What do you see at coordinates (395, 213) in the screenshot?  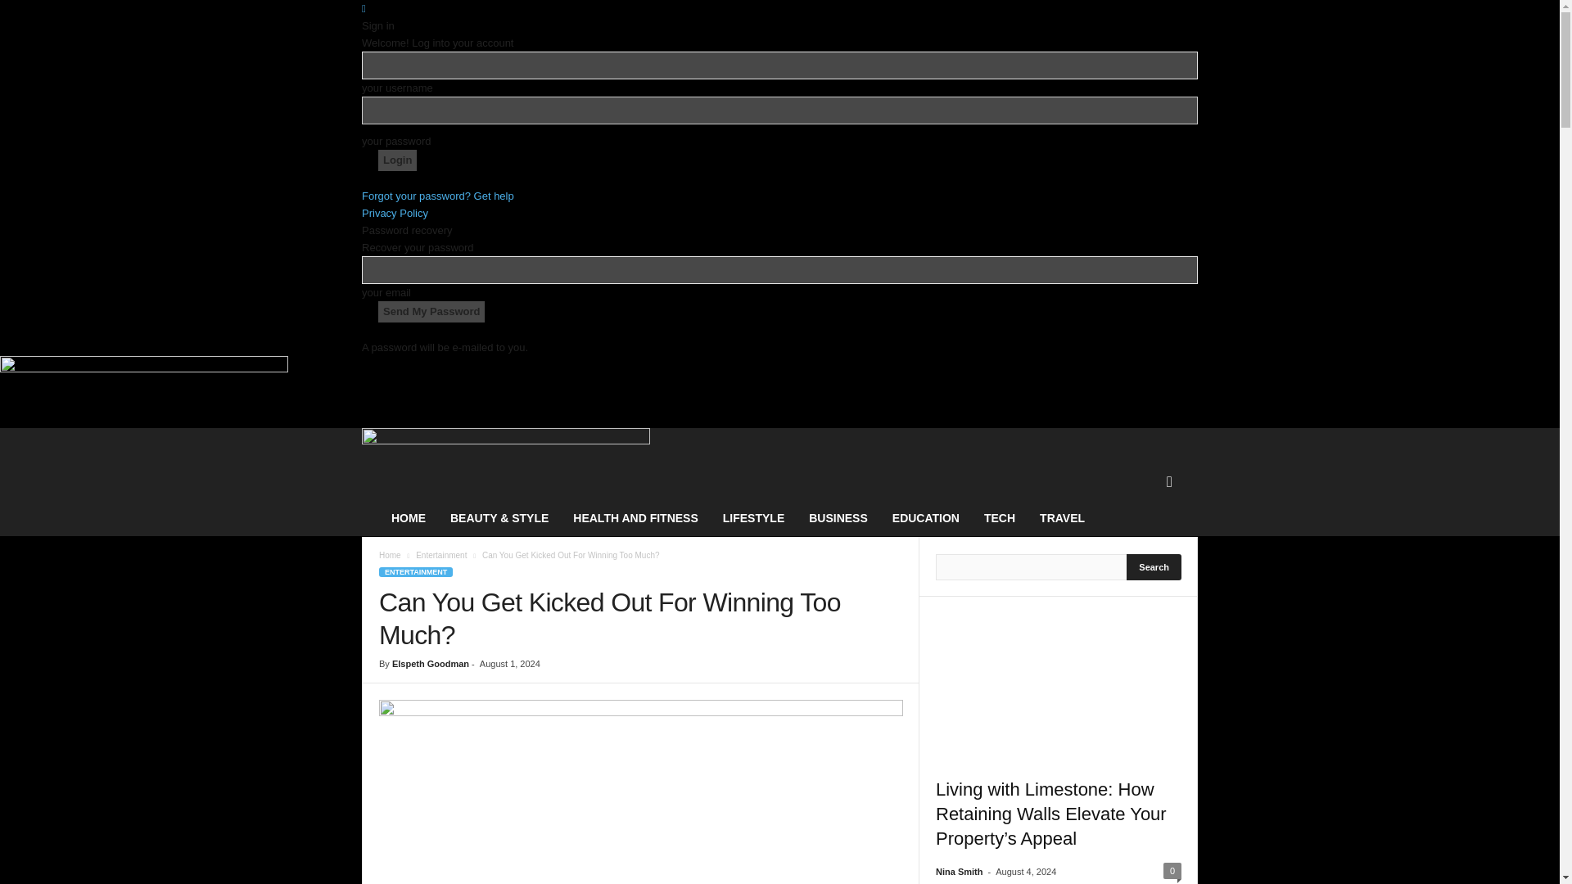 I see `Privacy Policy` at bounding box center [395, 213].